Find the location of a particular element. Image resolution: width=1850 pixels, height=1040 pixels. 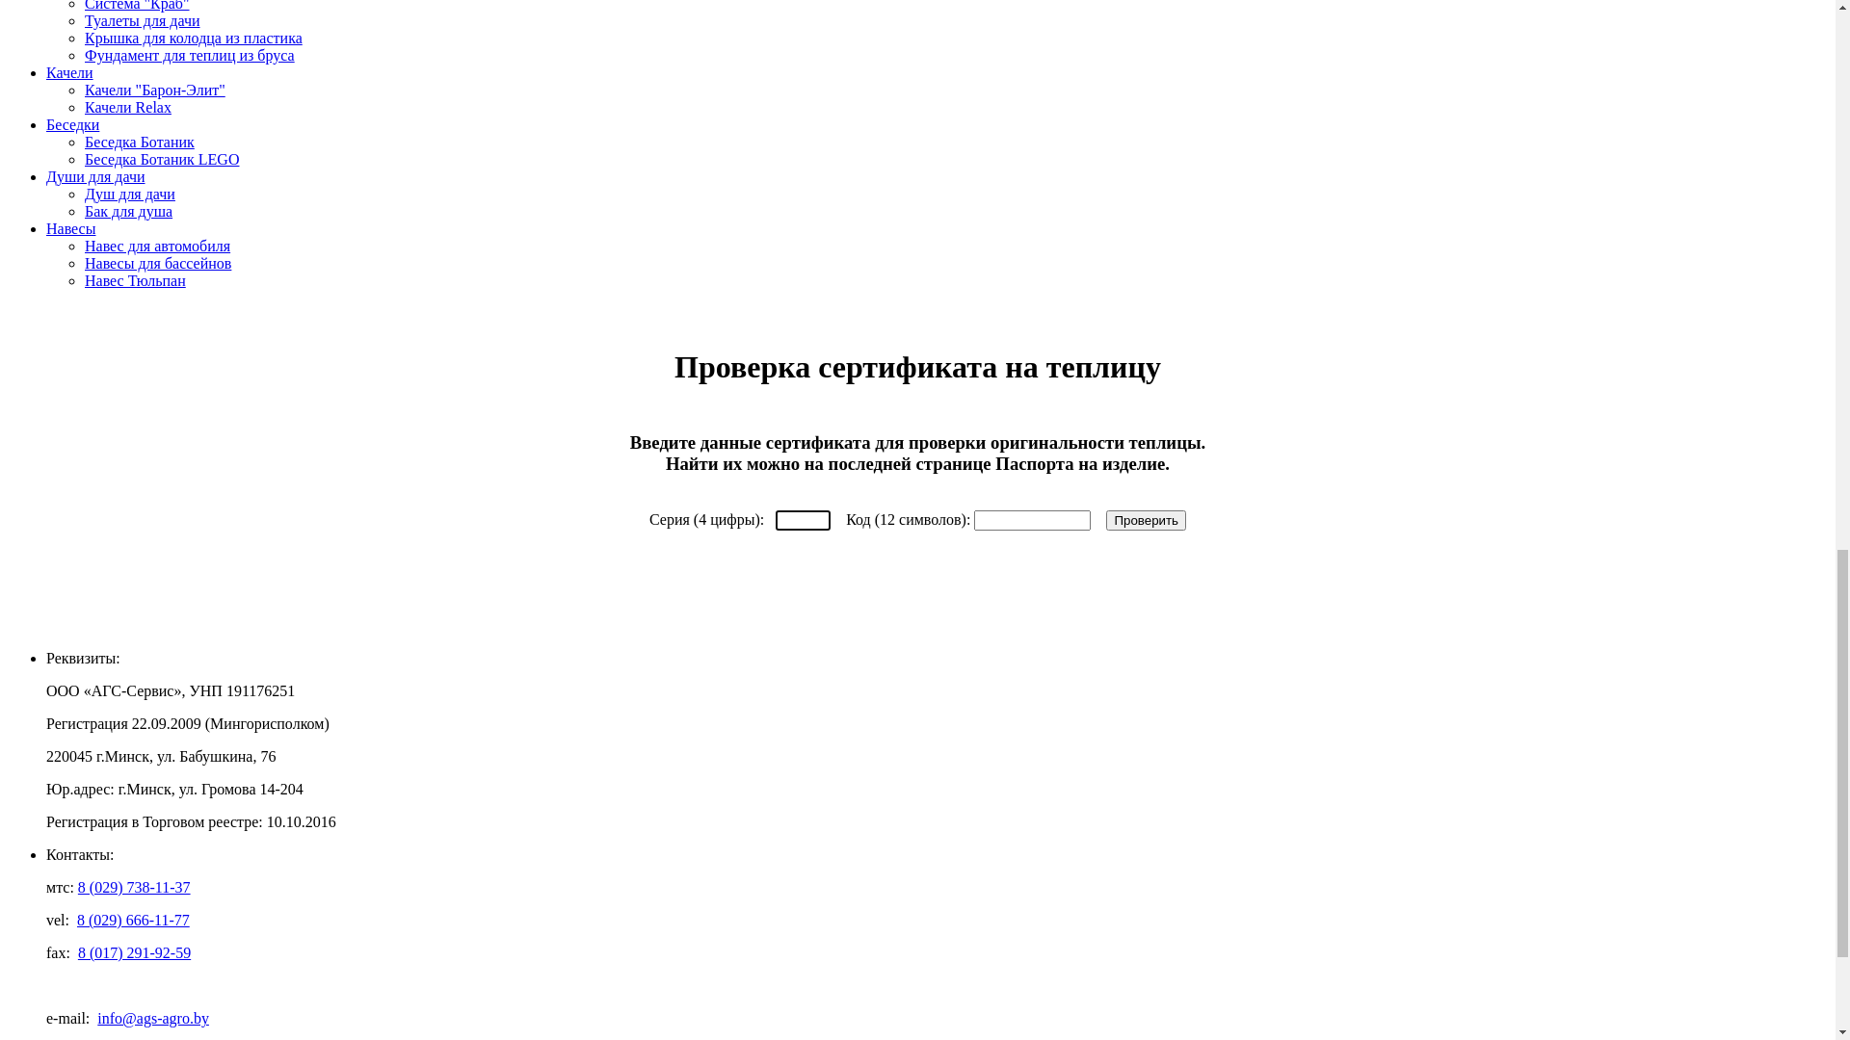

8 (029) 738-11-37 is located at coordinates (129, 780).